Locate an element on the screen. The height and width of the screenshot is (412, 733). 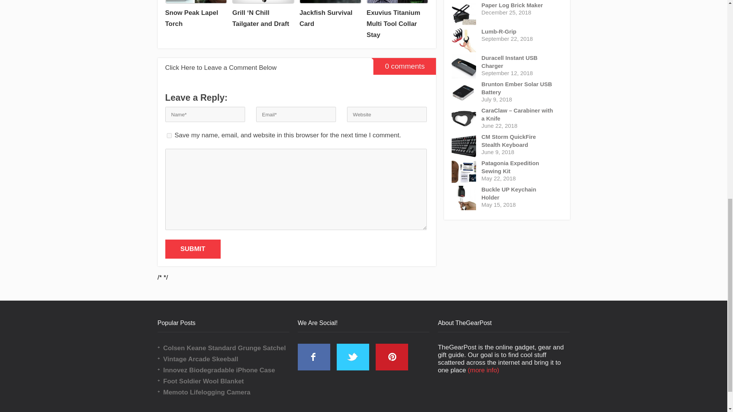
yes is located at coordinates (169, 135).